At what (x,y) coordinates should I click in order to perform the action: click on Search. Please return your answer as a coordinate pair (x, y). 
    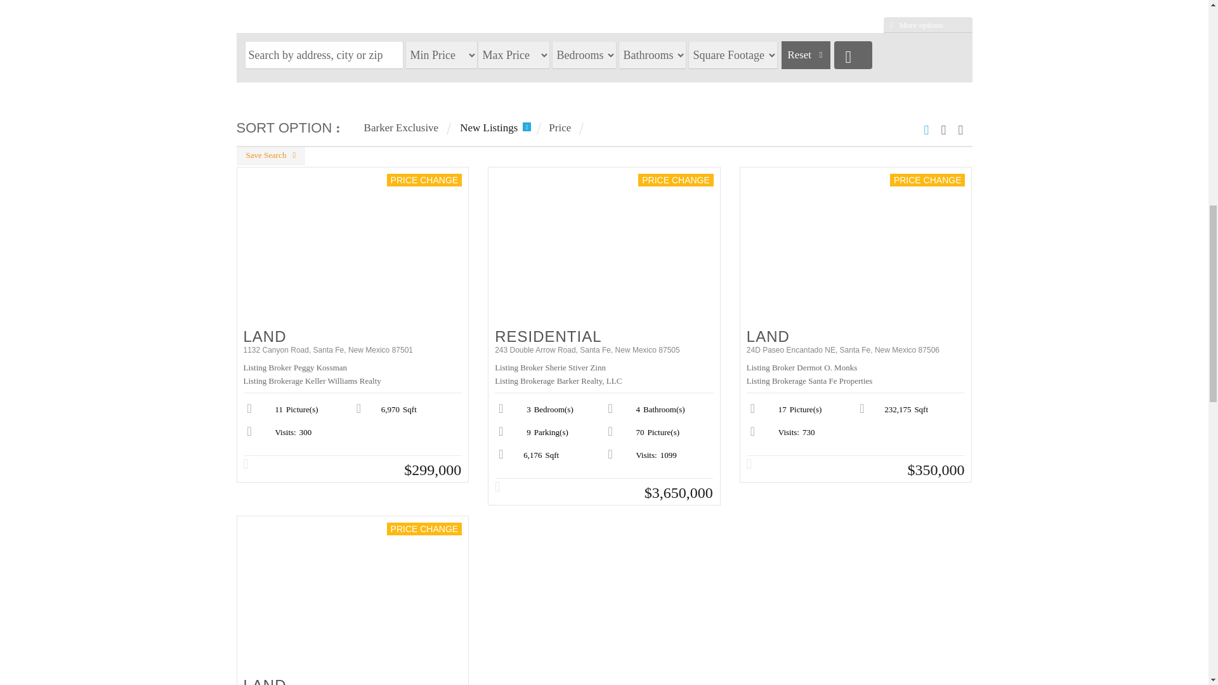
    Looking at the image, I should click on (853, 55).